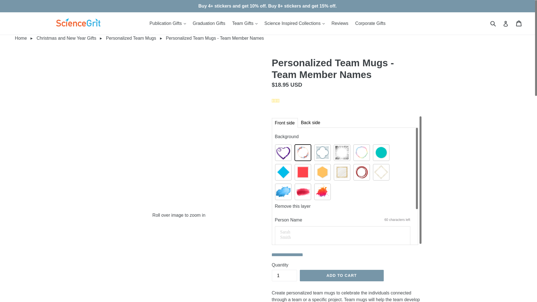 Image resolution: width=537 pixels, height=302 pixels. What do you see at coordinates (280, 258) in the screenshot?
I see `Smaller Font` at bounding box center [280, 258].